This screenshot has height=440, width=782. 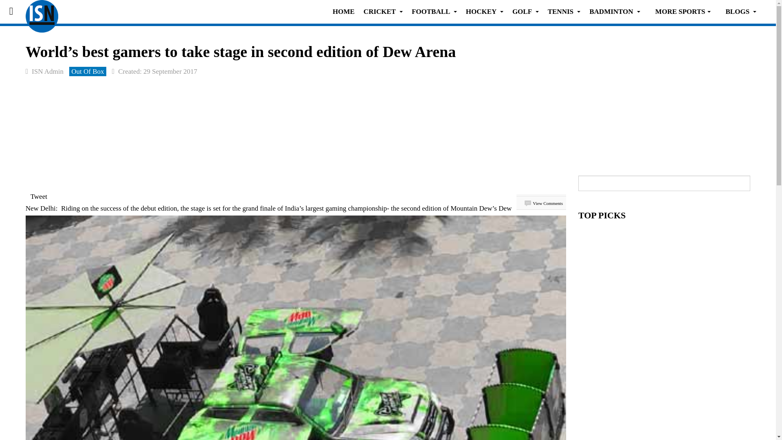 What do you see at coordinates (383, 11) in the screenshot?
I see `CRICKET` at bounding box center [383, 11].